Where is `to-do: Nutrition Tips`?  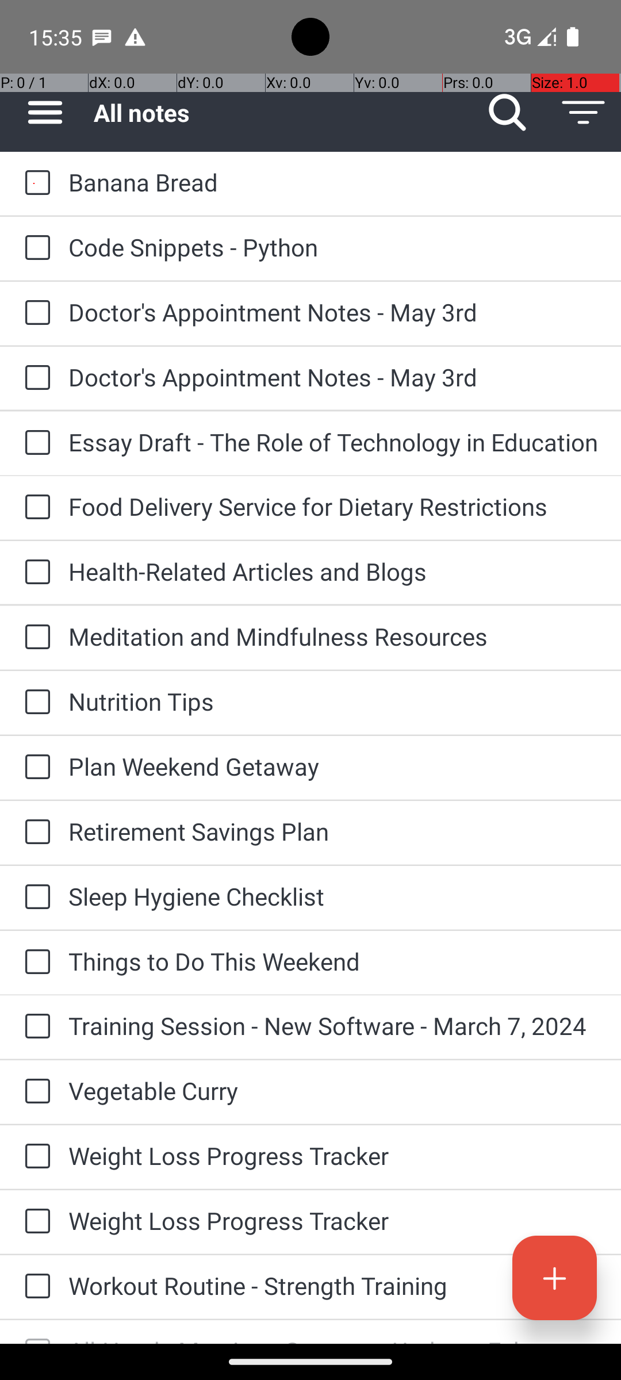 to-do: Nutrition Tips is located at coordinates (34, 703).